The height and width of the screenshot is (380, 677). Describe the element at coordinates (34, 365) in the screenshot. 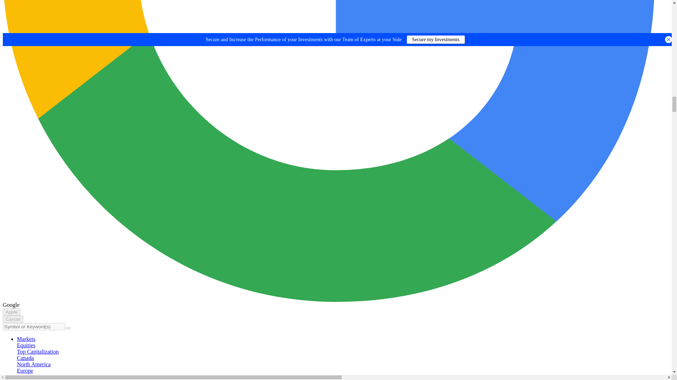

I see `North America` at that location.